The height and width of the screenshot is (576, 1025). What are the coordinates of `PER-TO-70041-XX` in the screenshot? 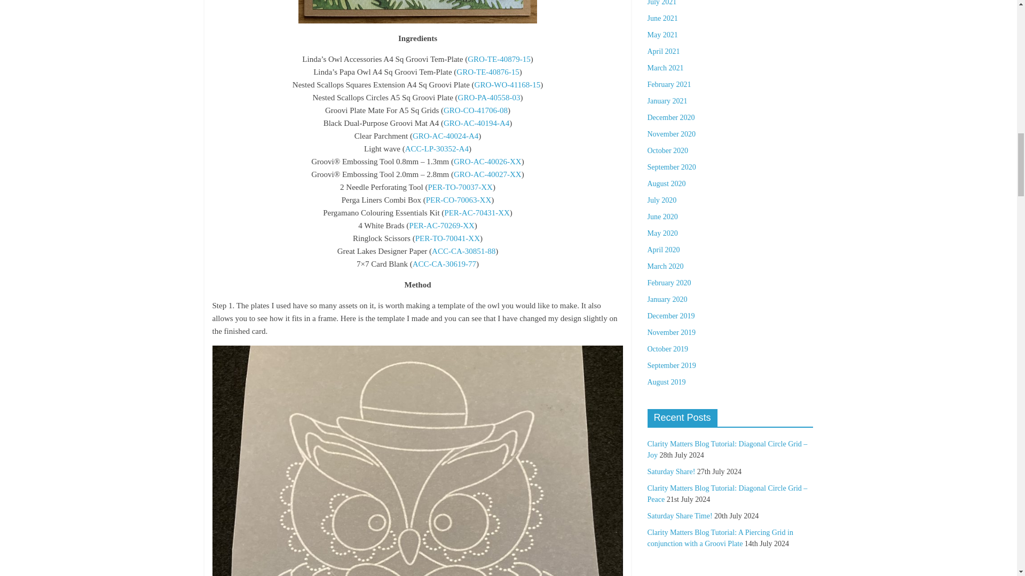 It's located at (447, 238).